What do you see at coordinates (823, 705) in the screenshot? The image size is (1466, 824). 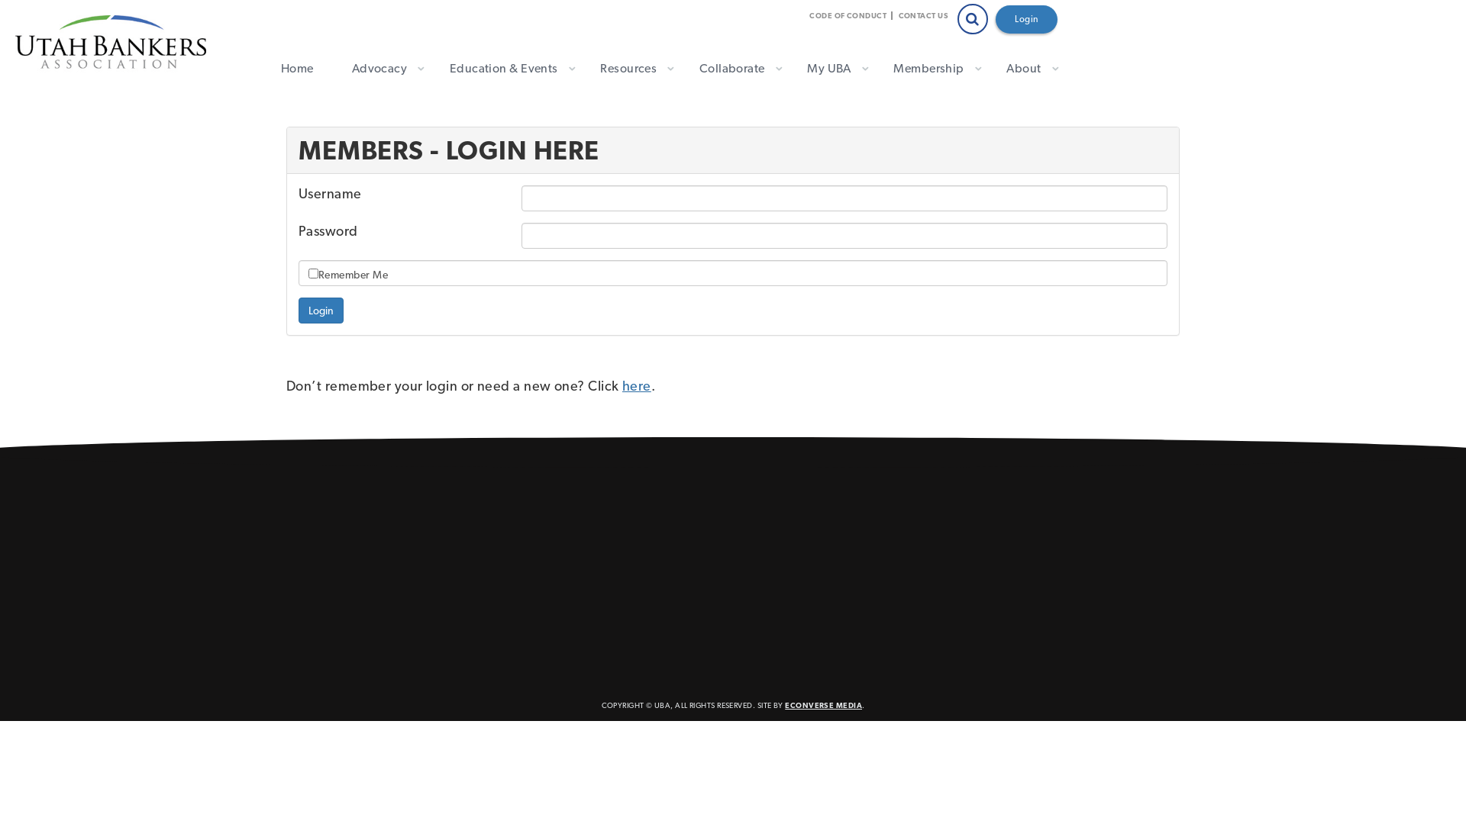 I see `ECONVERSE MEDIA` at bounding box center [823, 705].